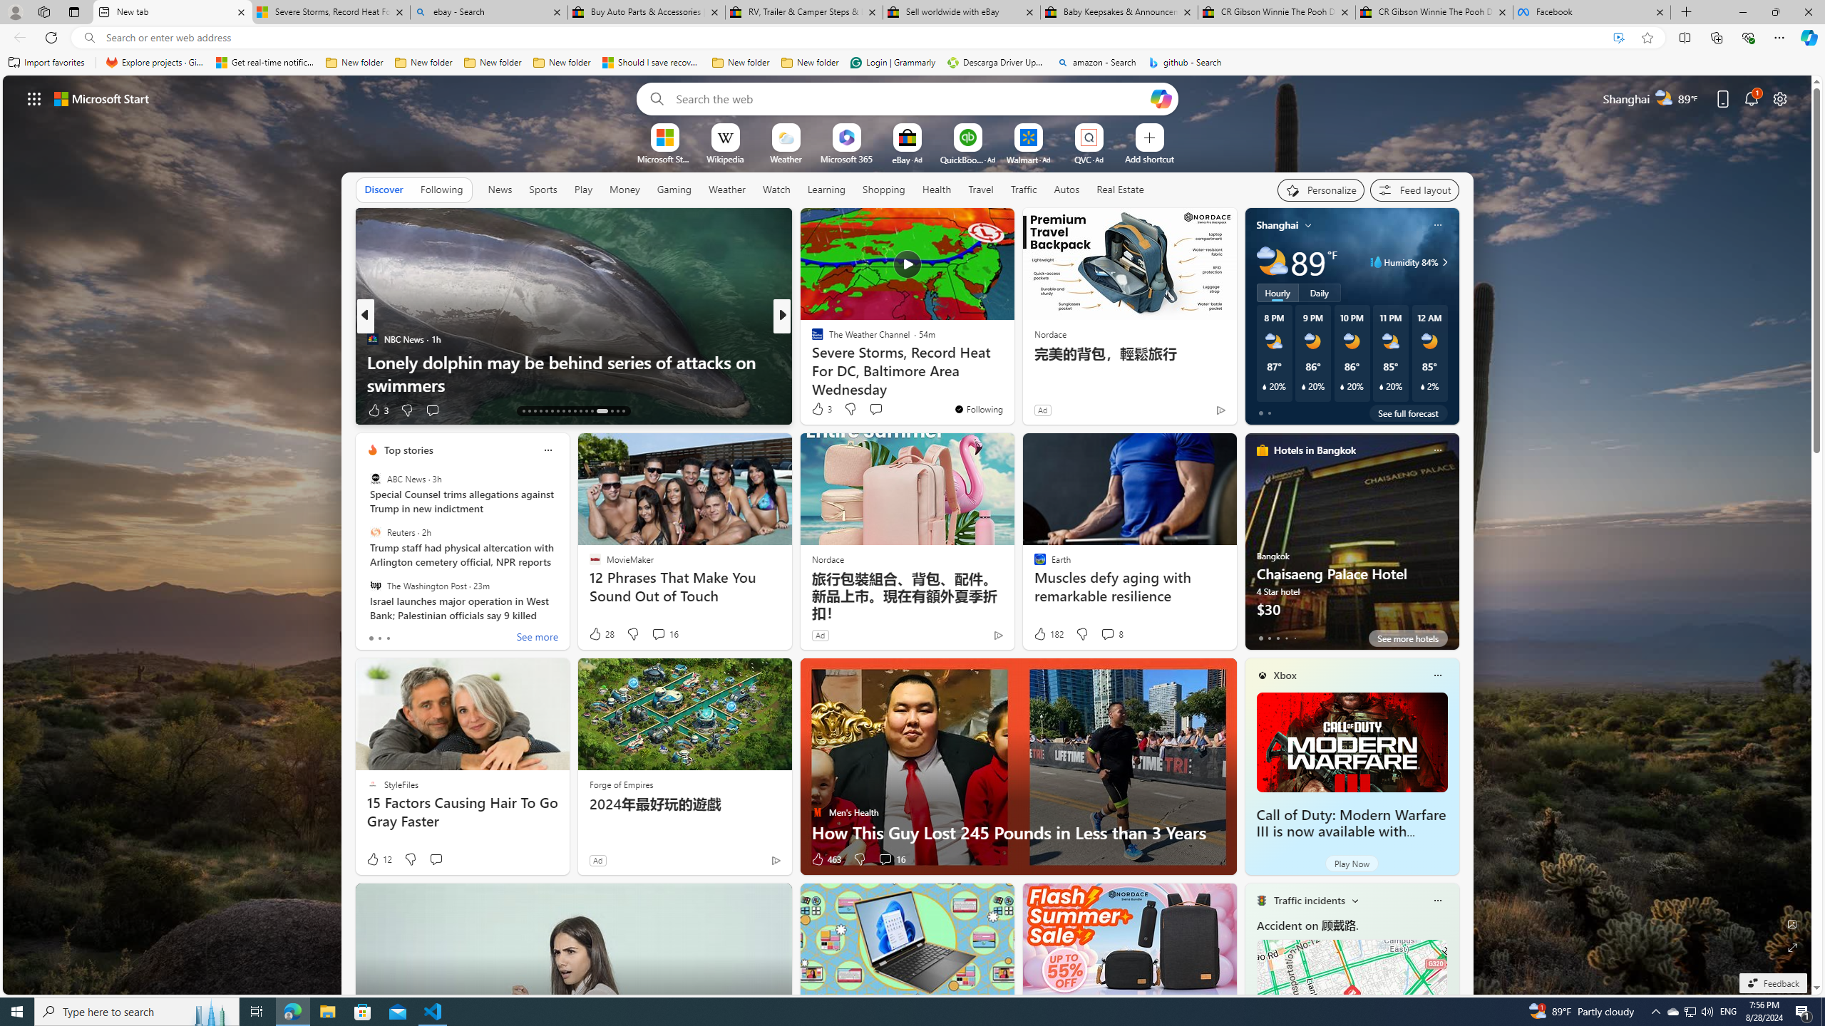  I want to click on 28 Like, so click(601, 634).